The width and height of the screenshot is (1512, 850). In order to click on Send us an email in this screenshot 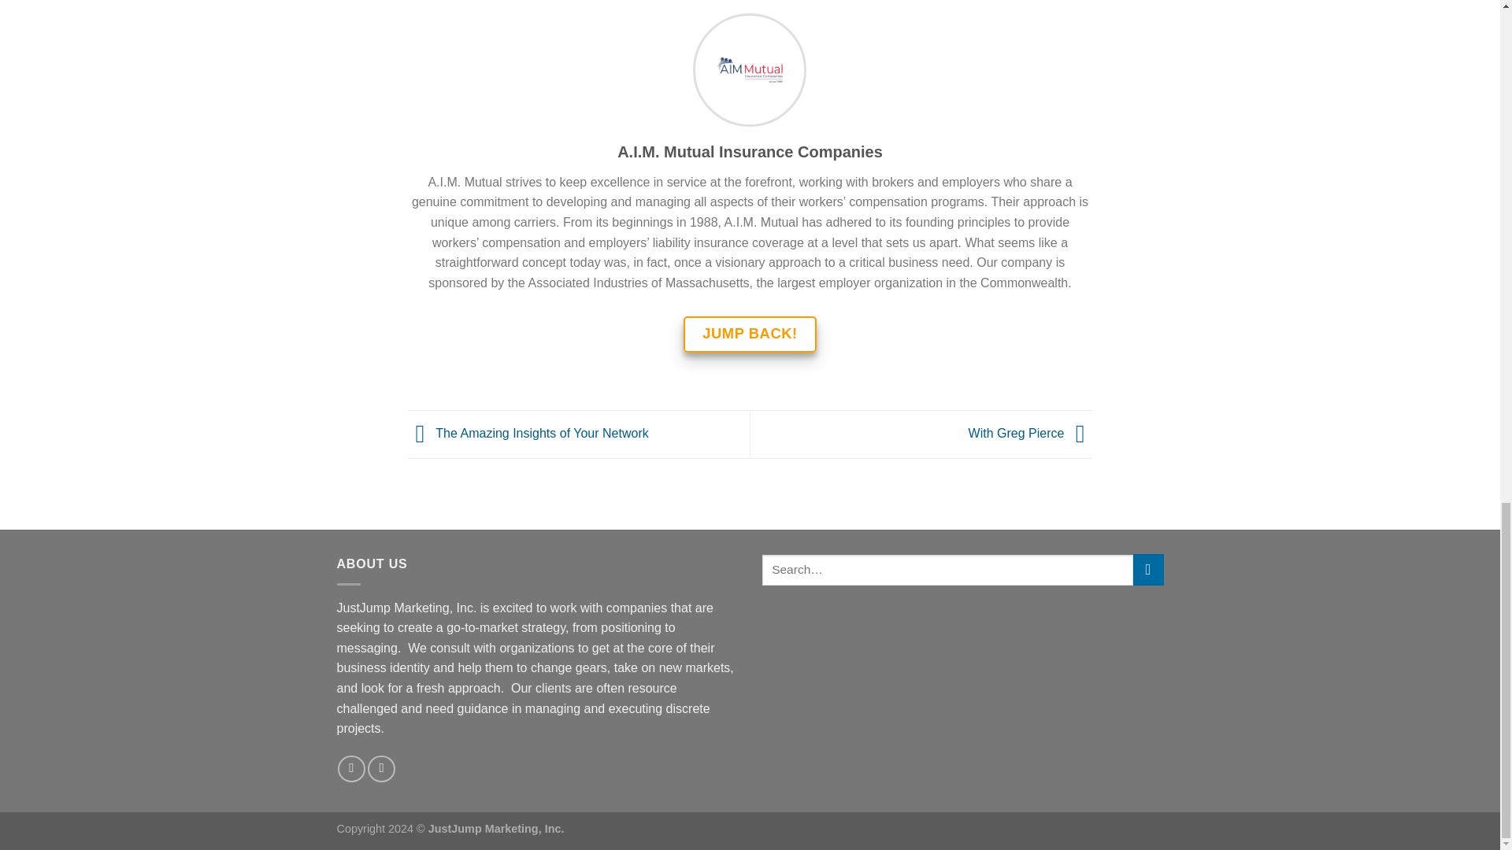, I will do `click(351, 769)`.